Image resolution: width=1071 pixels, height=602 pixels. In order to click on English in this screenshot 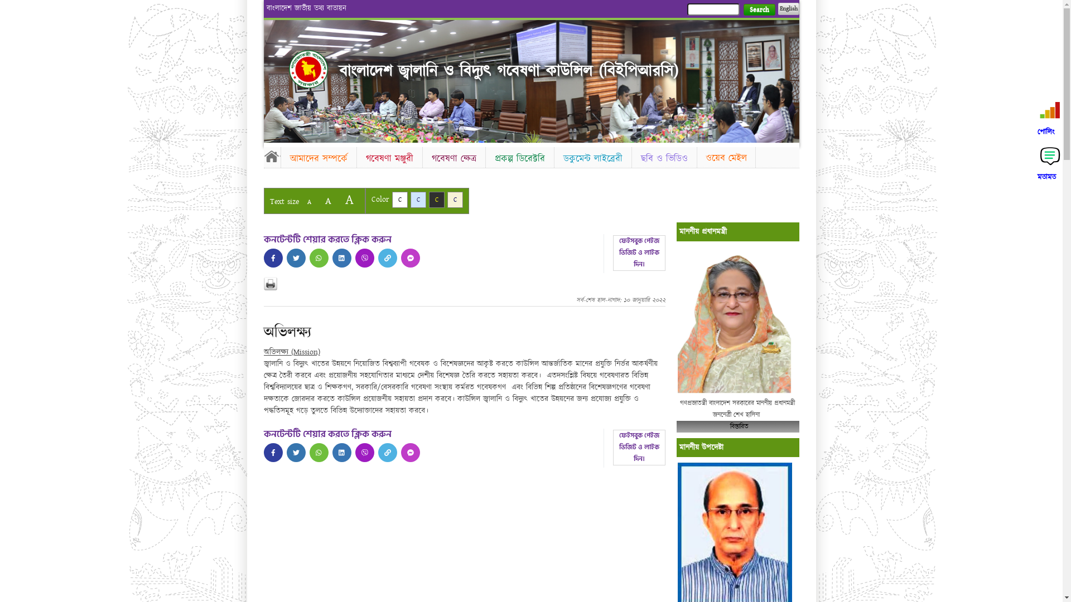, I will do `click(788, 9)`.